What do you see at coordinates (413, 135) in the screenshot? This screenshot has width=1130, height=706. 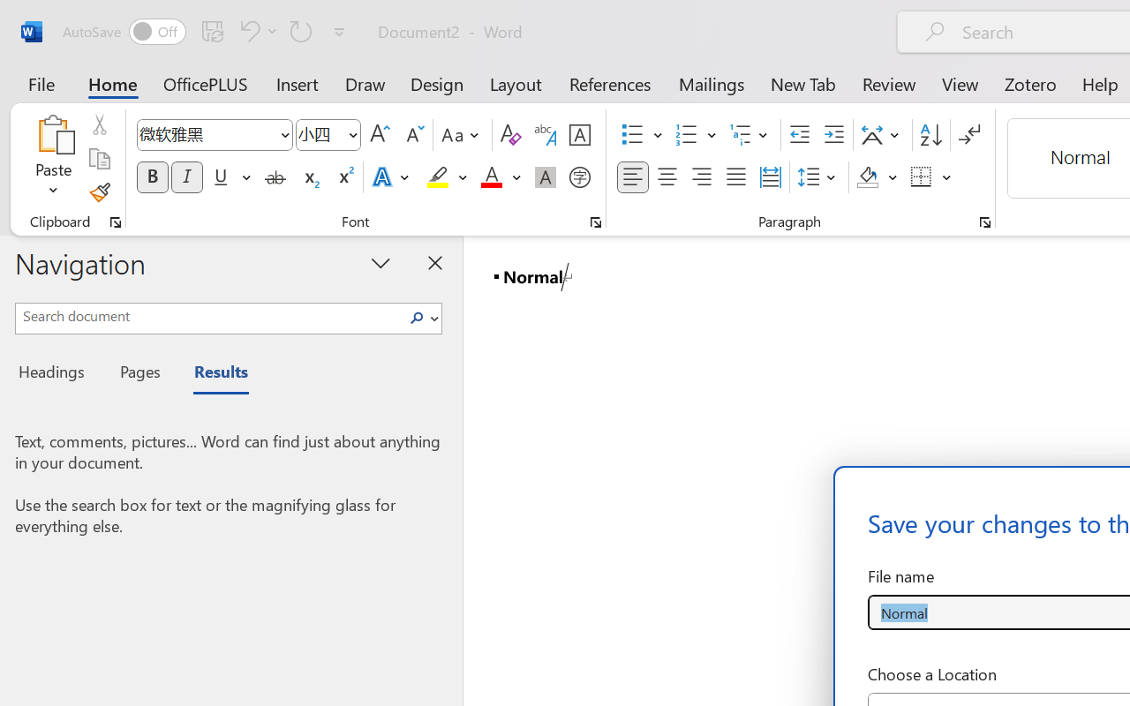 I see `Shrink Font` at bounding box center [413, 135].